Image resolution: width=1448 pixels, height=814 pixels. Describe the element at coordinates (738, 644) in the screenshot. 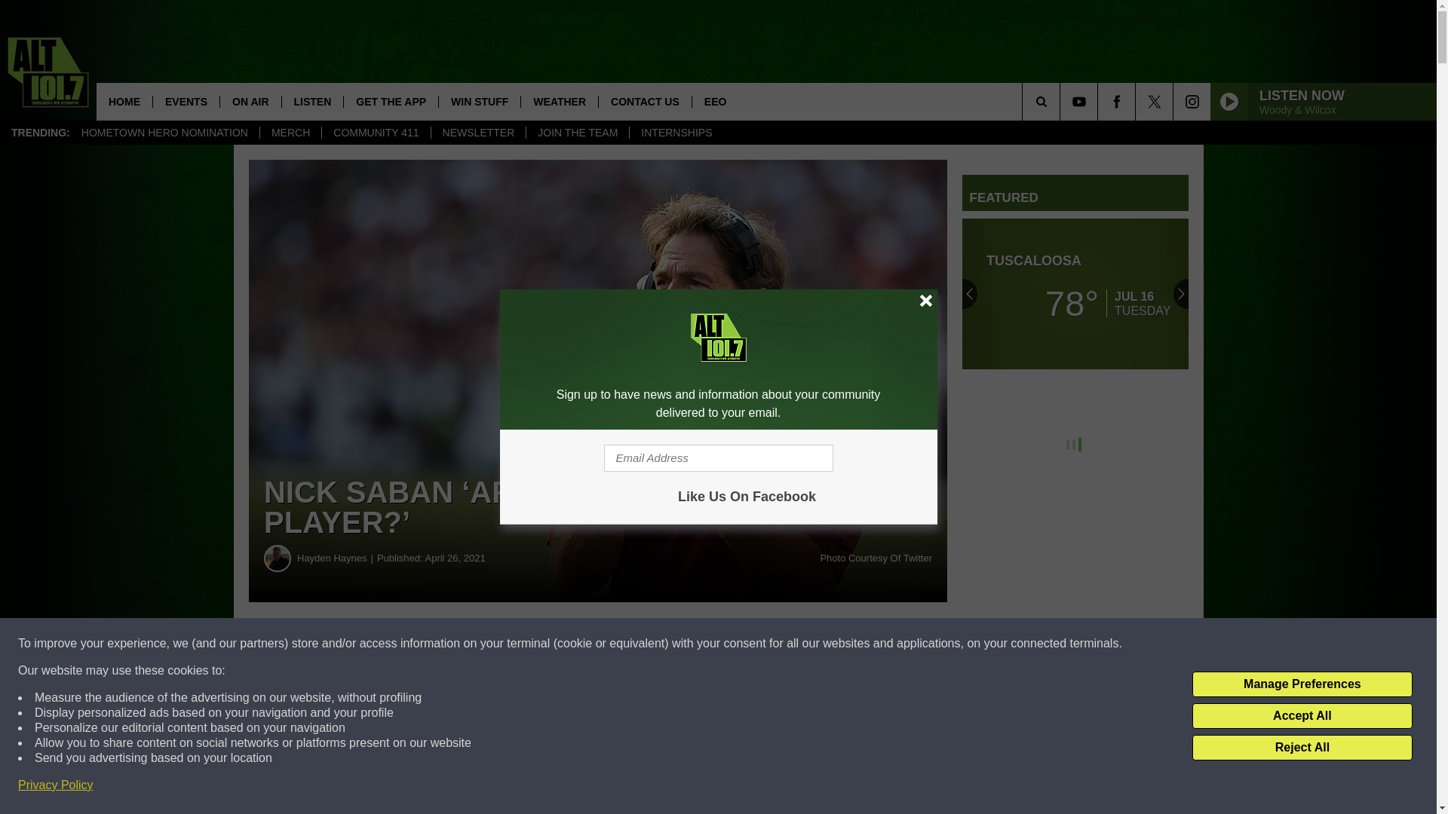

I see `Share on Twitter` at that location.